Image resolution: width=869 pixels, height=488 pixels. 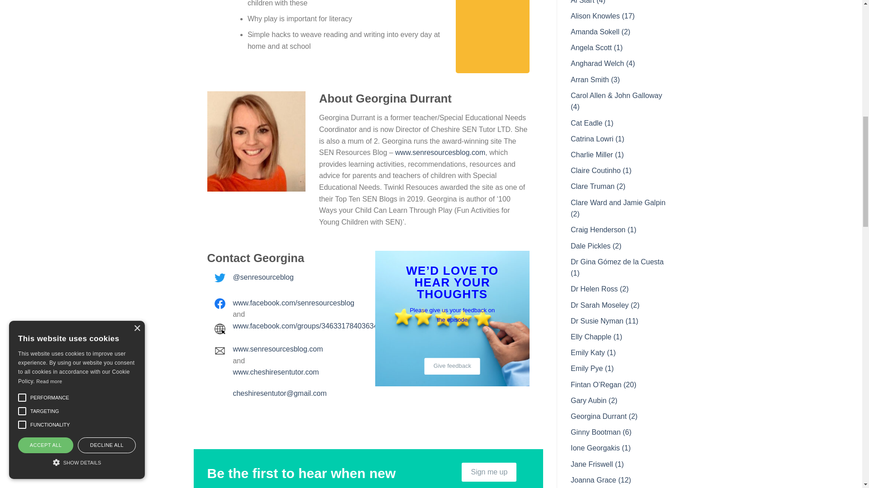 I want to click on www.senresourcesblog.com, so click(x=277, y=349).